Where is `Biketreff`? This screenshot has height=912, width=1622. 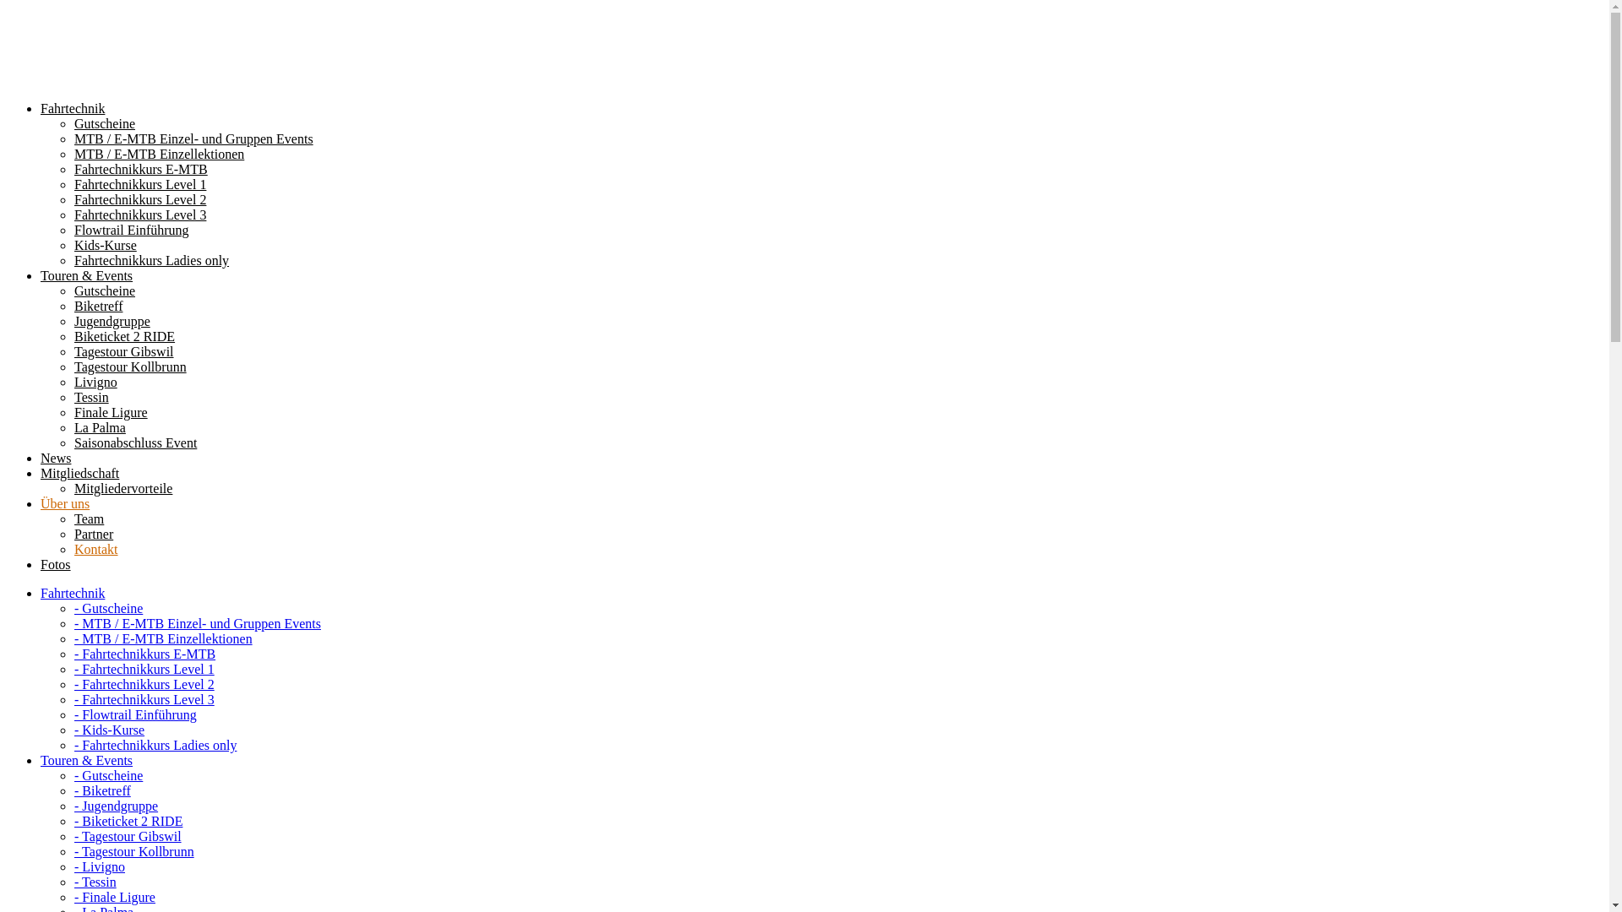 Biketreff is located at coordinates (98, 306).